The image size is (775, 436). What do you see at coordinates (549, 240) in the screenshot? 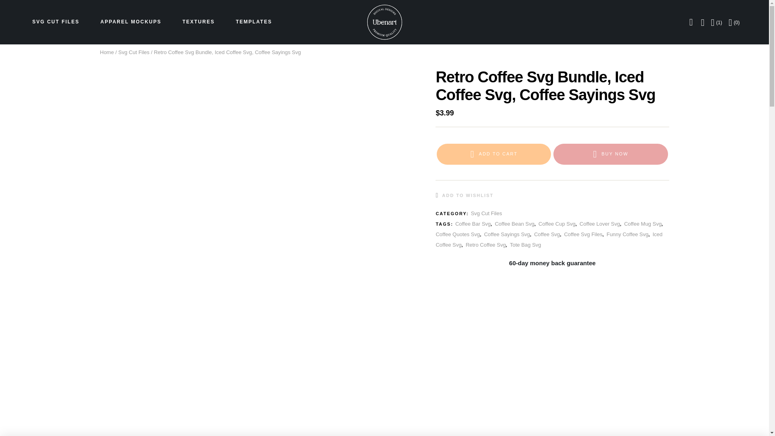
I see `Iced Coffee Svg` at bounding box center [549, 240].